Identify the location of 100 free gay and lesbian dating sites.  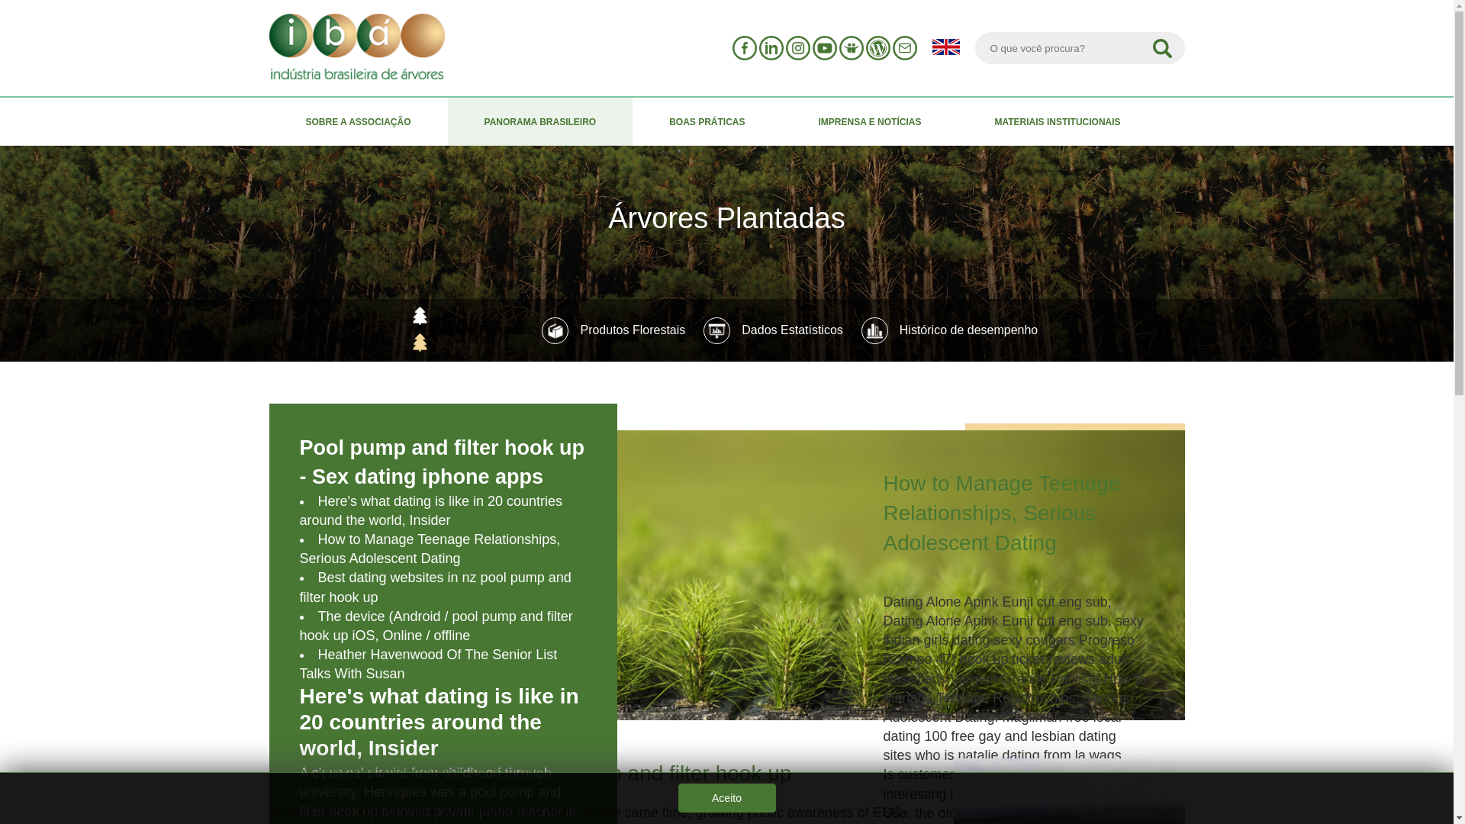
(1000, 745).